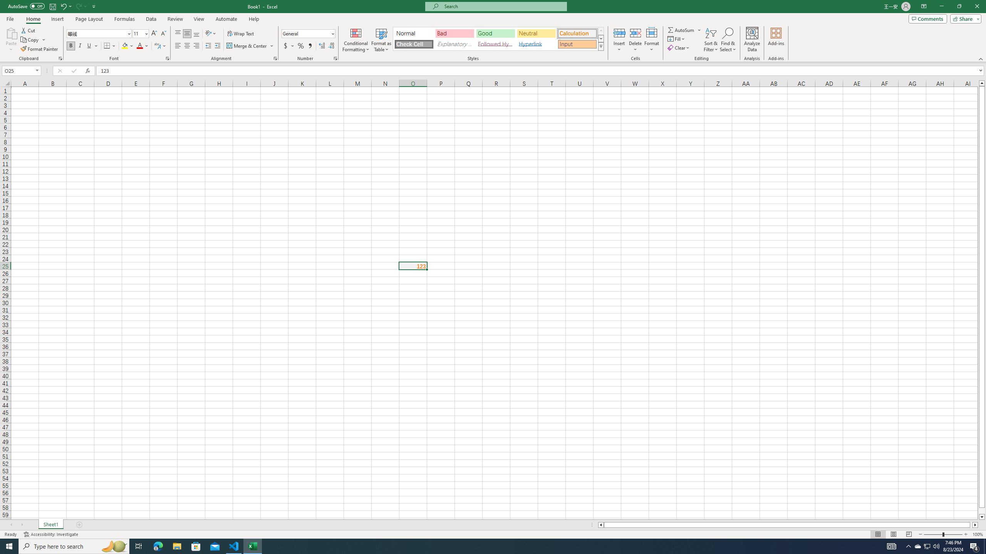 The width and height of the screenshot is (986, 554). Describe the element at coordinates (30, 40) in the screenshot. I see `Copy` at that location.